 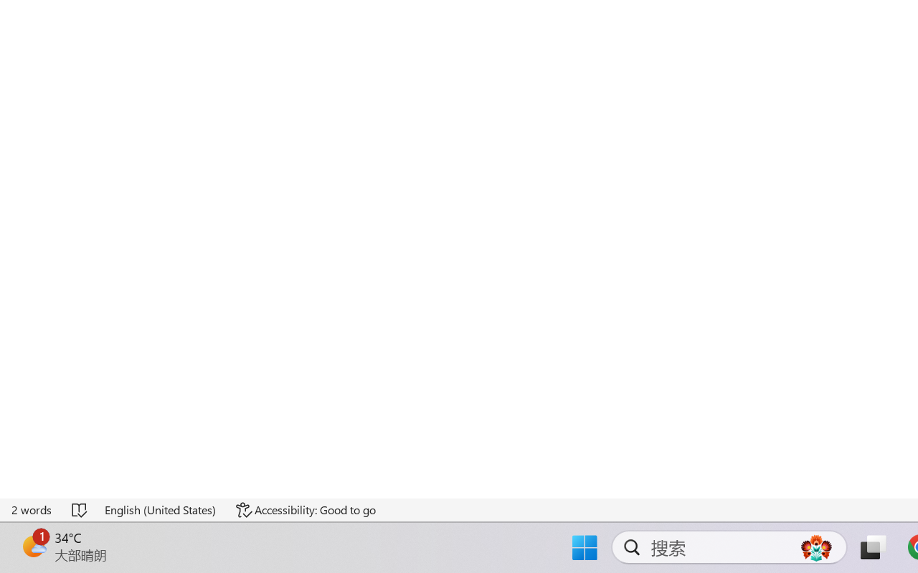 I want to click on AutomationID: BadgeAnchorLargeTicker, so click(x=33, y=546).